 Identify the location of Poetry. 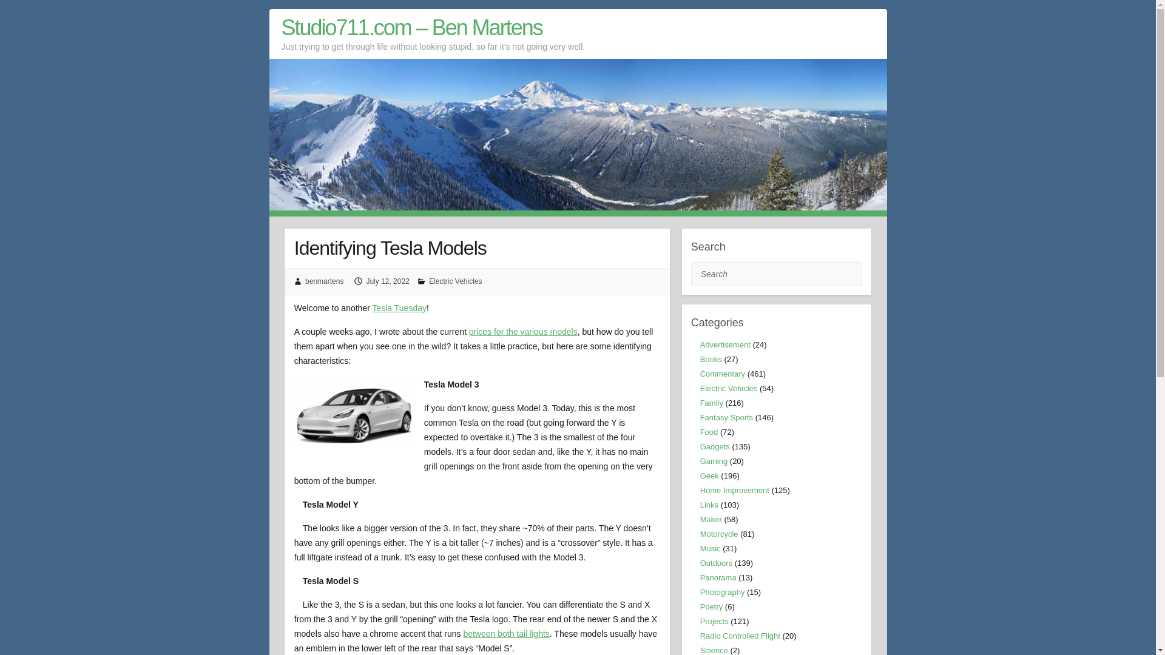
(711, 606).